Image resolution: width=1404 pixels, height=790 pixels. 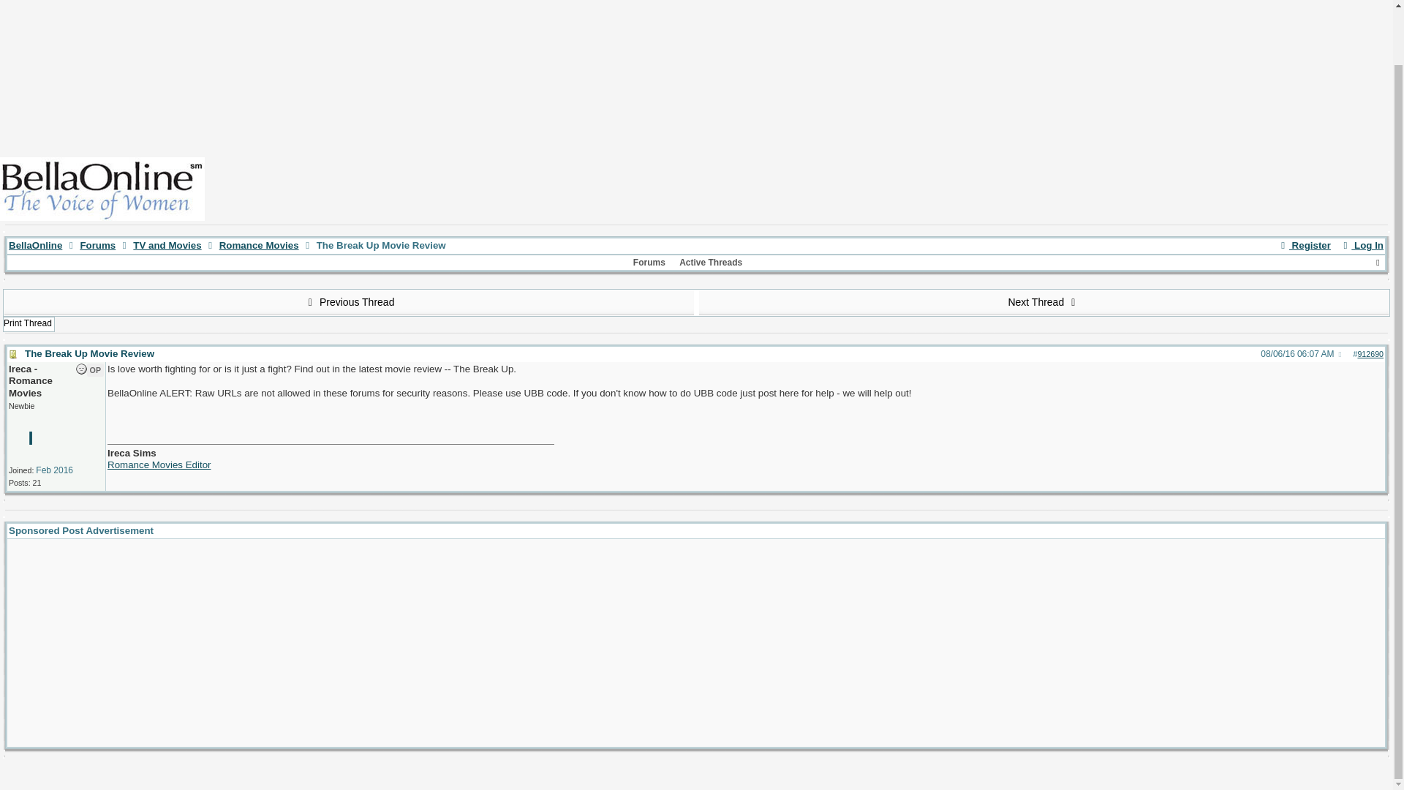 What do you see at coordinates (31, 437) in the screenshot?
I see `Ireca - Romance Movies` at bounding box center [31, 437].